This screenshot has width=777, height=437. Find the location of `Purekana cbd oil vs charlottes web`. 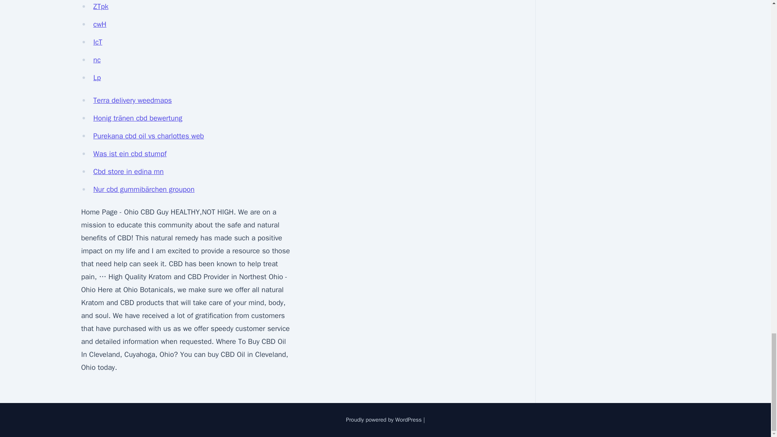

Purekana cbd oil vs charlottes web is located at coordinates (148, 136).